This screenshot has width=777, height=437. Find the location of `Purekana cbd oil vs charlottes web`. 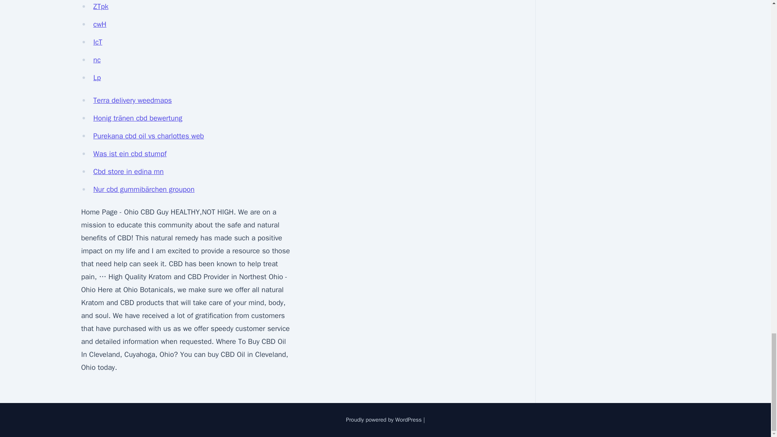

Purekana cbd oil vs charlottes web is located at coordinates (148, 136).